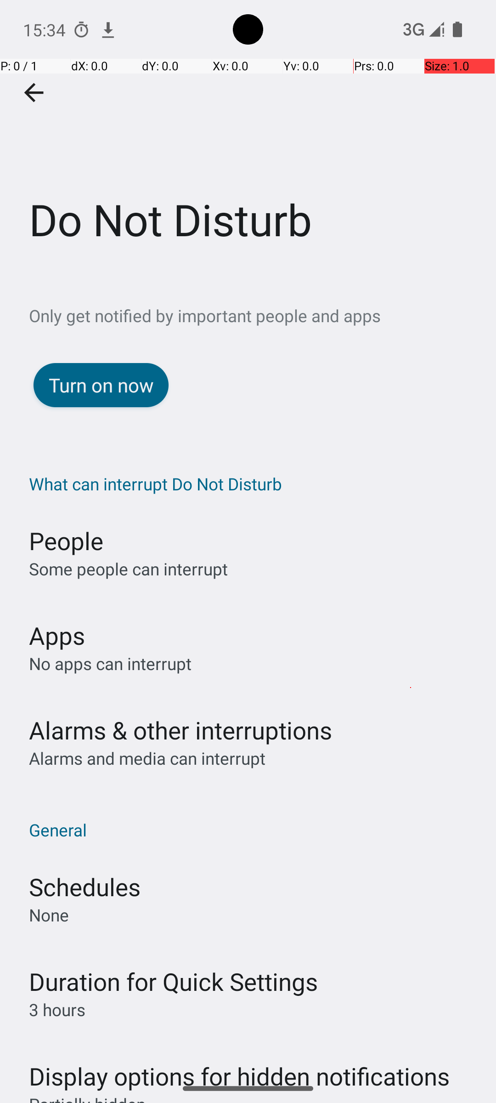 The height and width of the screenshot is (1103, 496). What do you see at coordinates (263, 315) in the screenshot?
I see `Only get notified by important people and apps` at bounding box center [263, 315].